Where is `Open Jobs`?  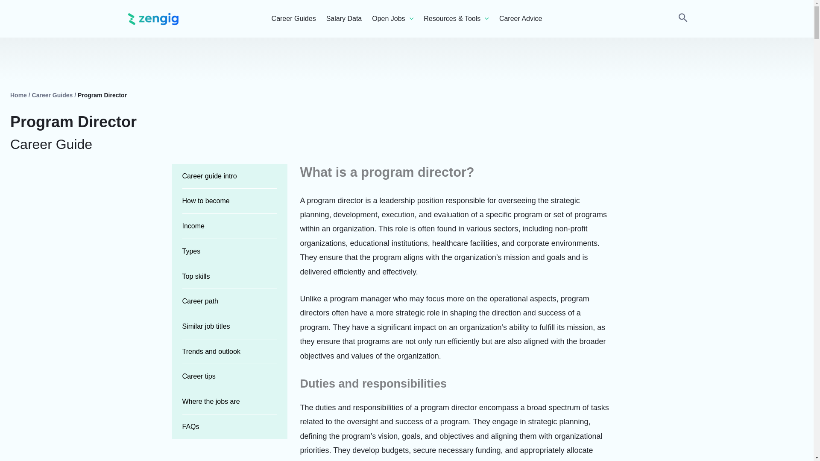
Open Jobs is located at coordinates (392, 19).